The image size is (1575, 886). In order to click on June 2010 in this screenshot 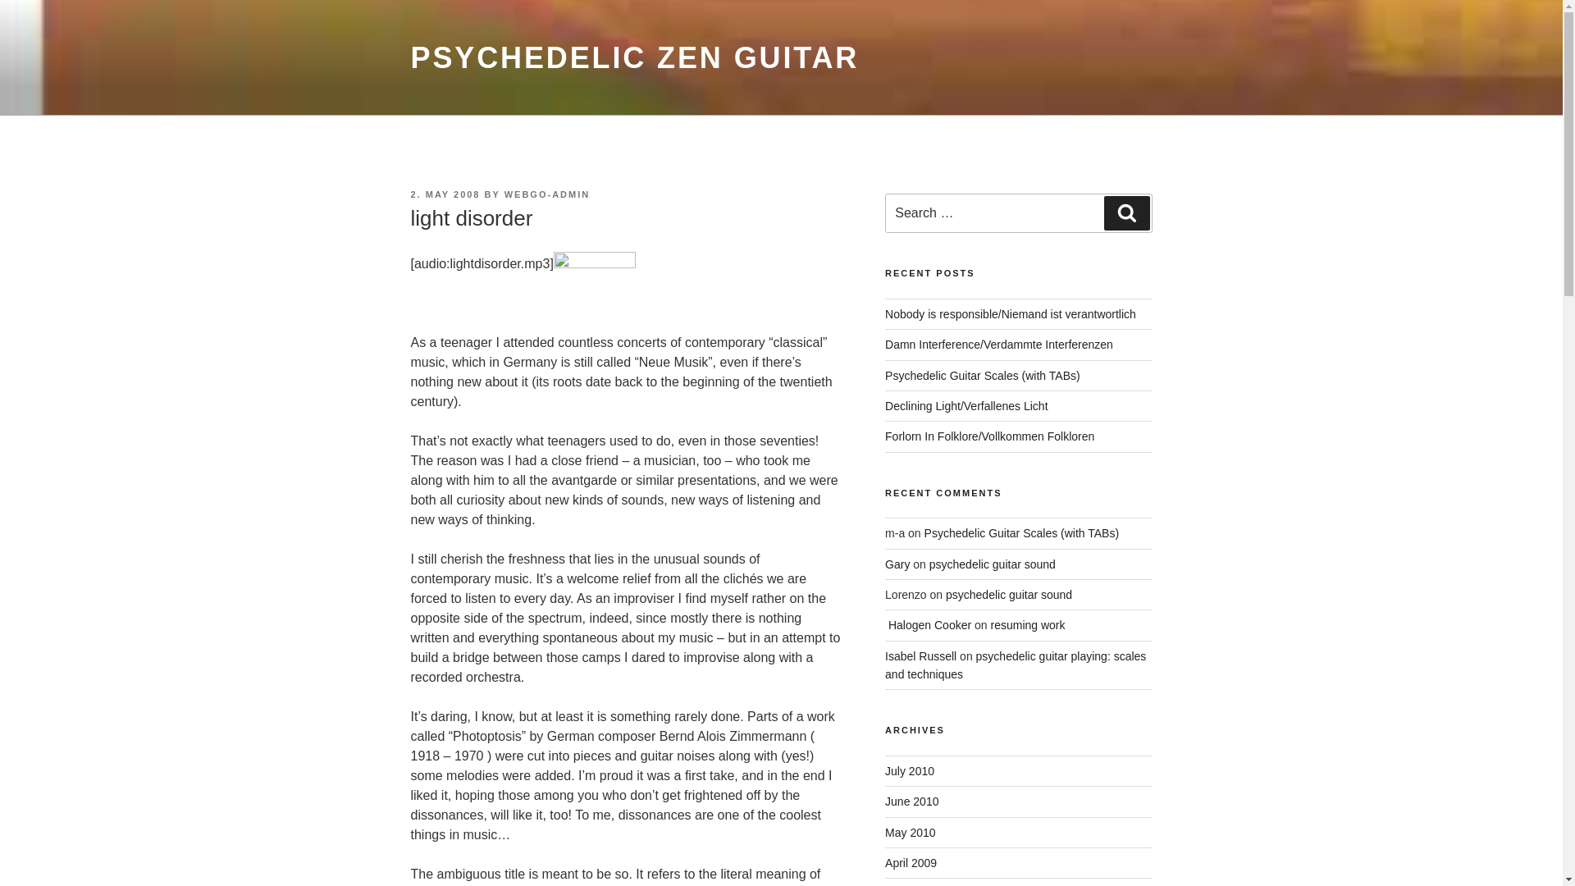, I will do `click(912, 801)`.